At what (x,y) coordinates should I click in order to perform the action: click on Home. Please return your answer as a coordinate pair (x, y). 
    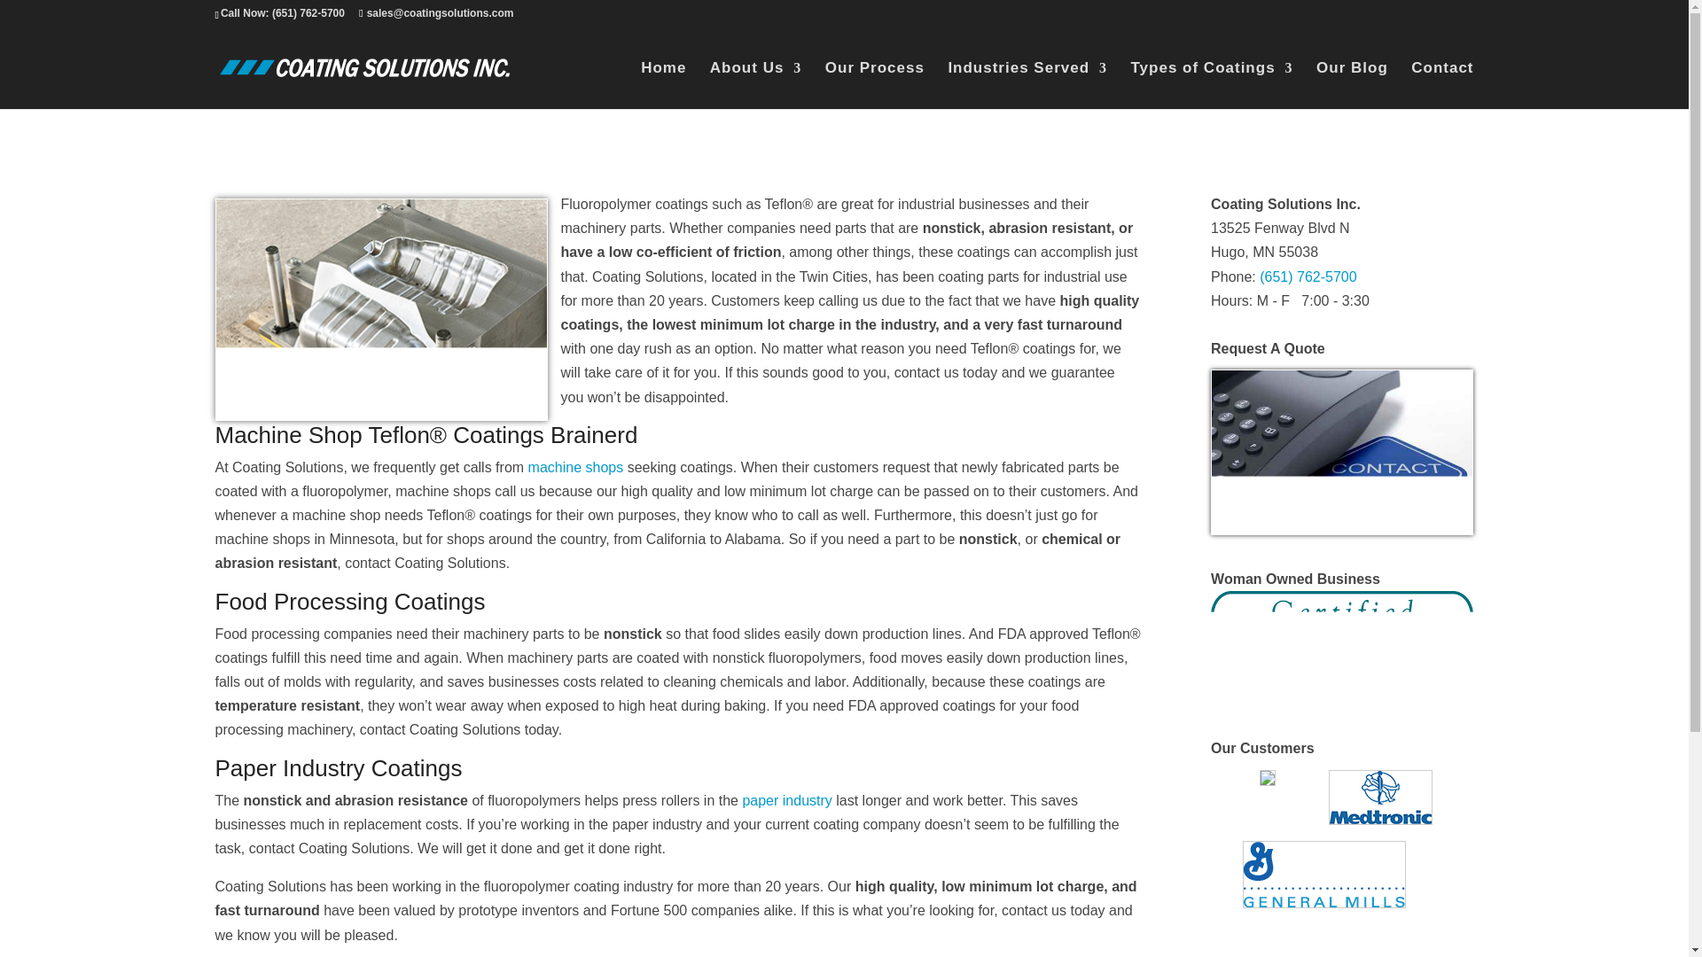
    Looking at the image, I should click on (663, 85).